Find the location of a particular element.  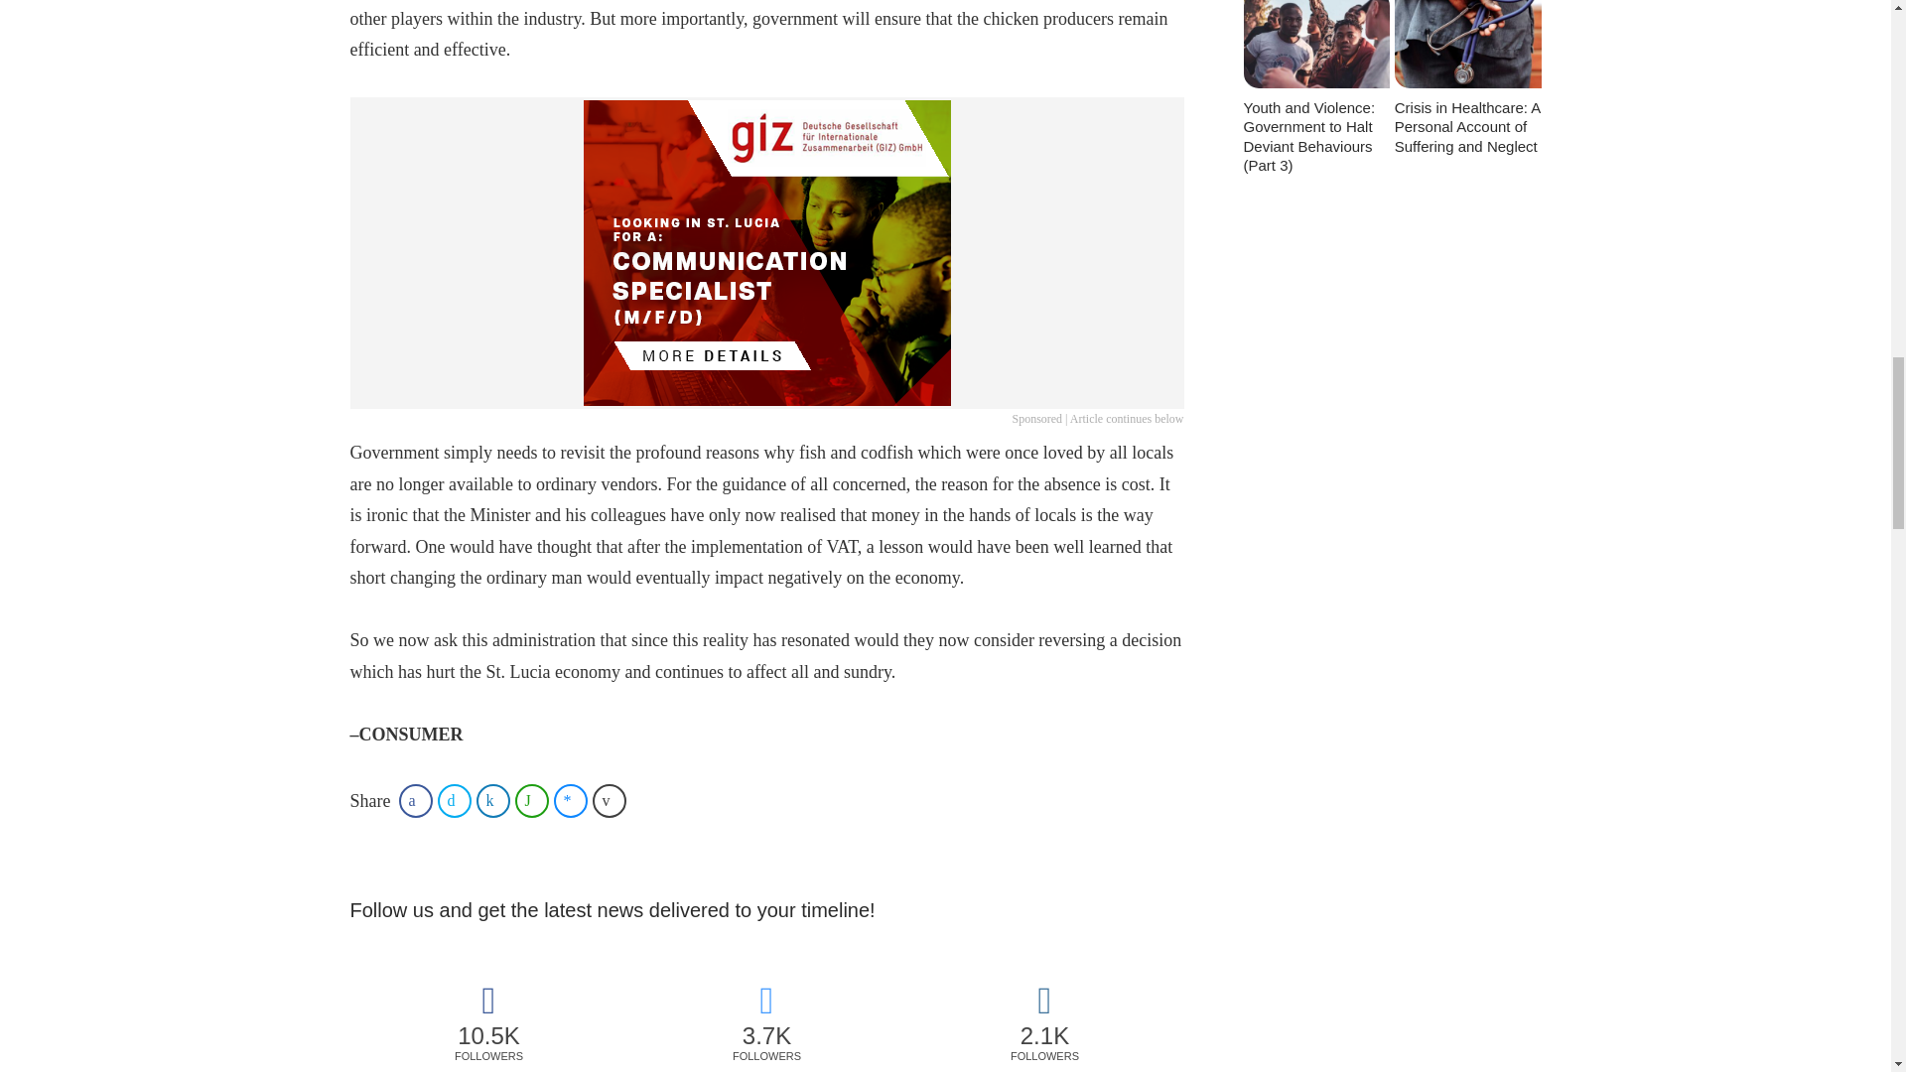

Share on LinkedIn is located at coordinates (493, 800).